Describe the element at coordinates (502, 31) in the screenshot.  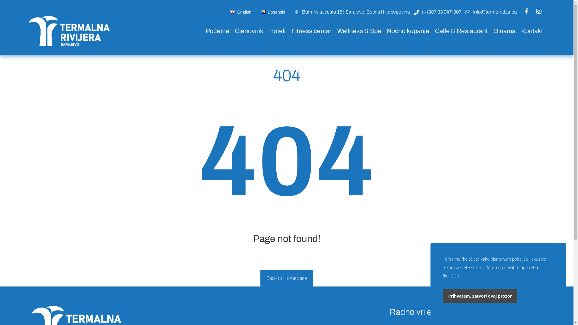
I see `O nama` at that location.